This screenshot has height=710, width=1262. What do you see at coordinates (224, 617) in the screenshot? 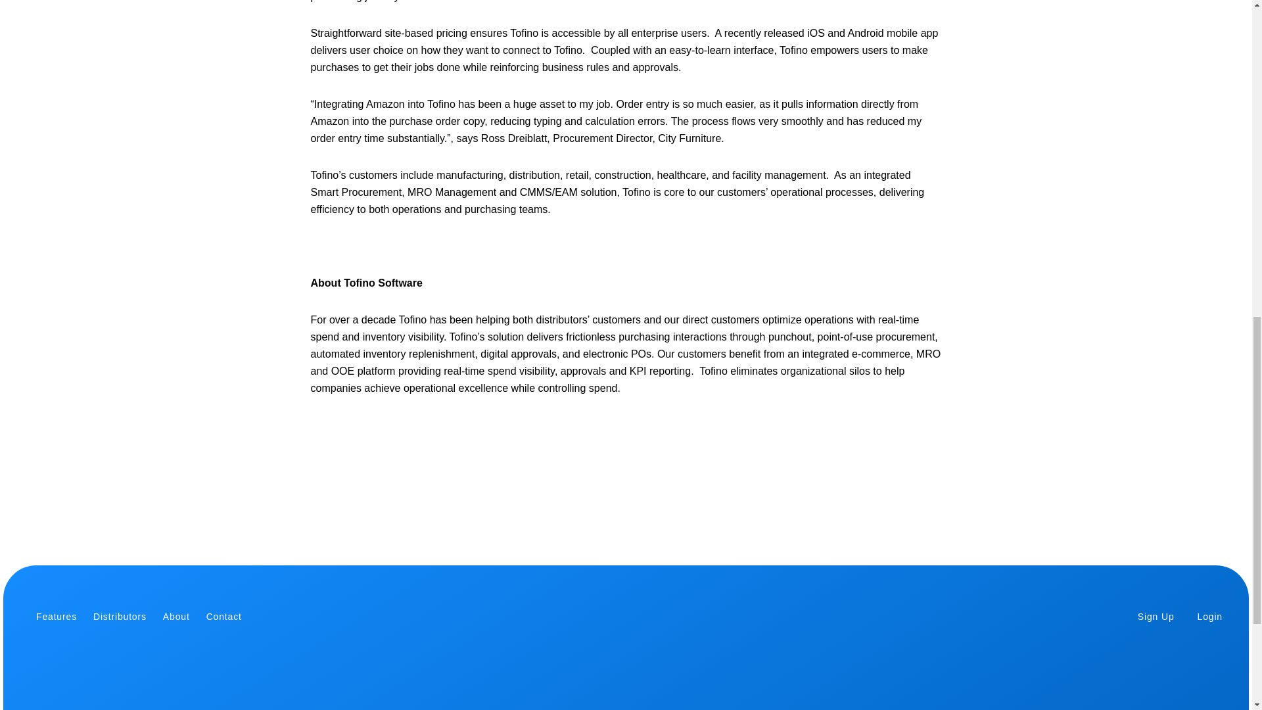
I see `Contact` at bounding box center [224, 617].